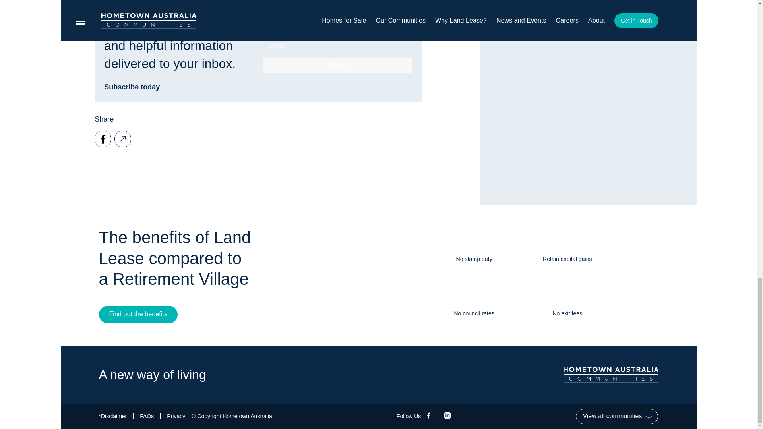  Describe the element at coordinates (617, 416) in the screenshot. I see `View all communities` at that location.